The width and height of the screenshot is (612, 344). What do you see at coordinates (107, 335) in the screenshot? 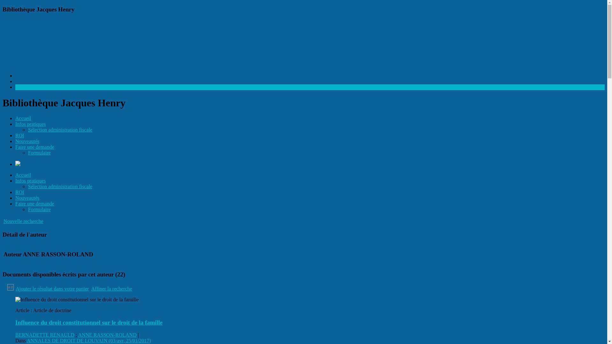
I see `ANNE RASSON-ROLAND` at bounding box center [107, 335].